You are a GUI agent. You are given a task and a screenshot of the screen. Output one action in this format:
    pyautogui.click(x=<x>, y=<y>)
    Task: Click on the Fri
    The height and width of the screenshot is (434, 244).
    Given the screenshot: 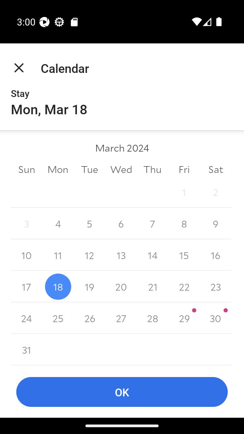 What is the action you would take?
    pyautogui.click(x=184, y=169)
    